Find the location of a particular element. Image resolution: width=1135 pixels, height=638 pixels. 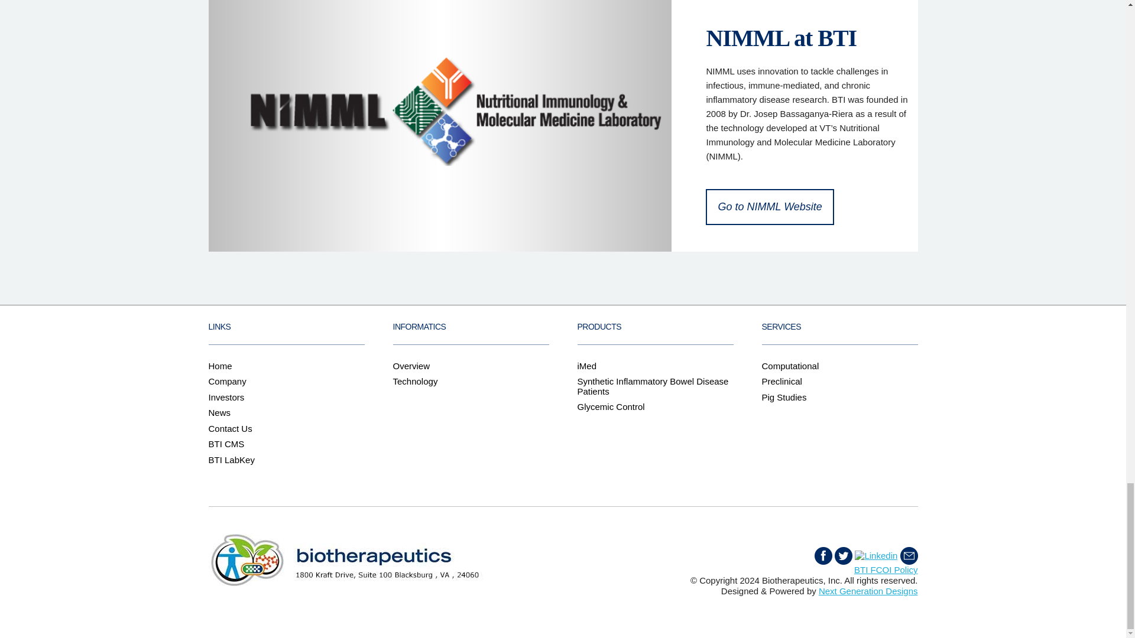

Go to NIMML Website is located at coordinates (770, 207).